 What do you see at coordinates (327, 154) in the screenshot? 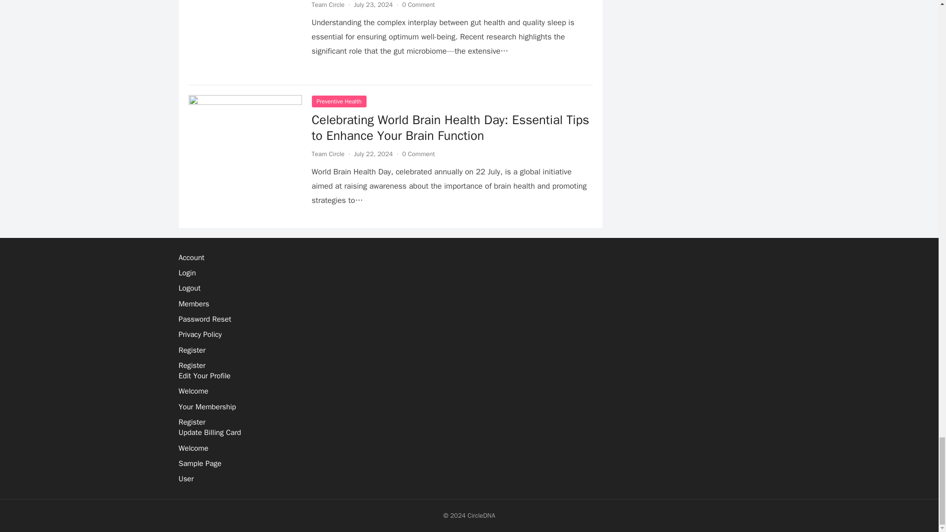
I see `Posts by Team Circle` at bounding box center [327, 154].